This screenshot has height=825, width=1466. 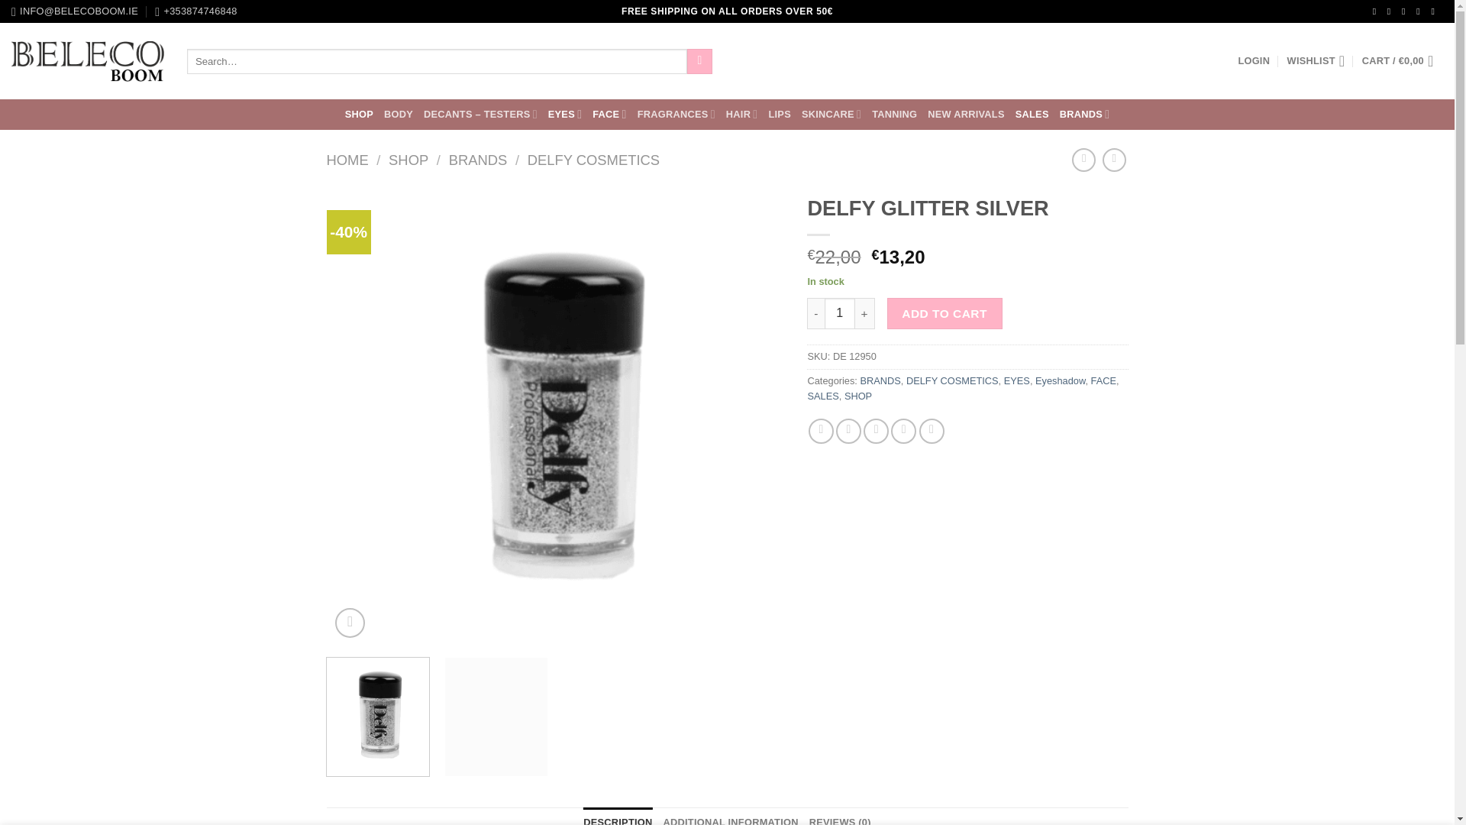 I want to click on Login, so click(x=1253, y=61).